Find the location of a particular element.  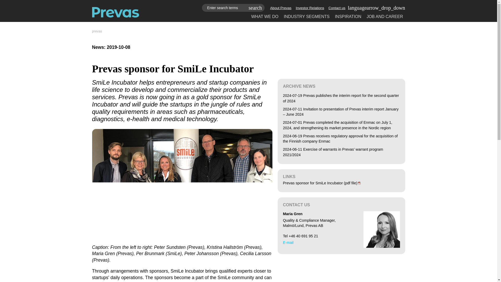

E-mail is located at coordinates (288, 243).